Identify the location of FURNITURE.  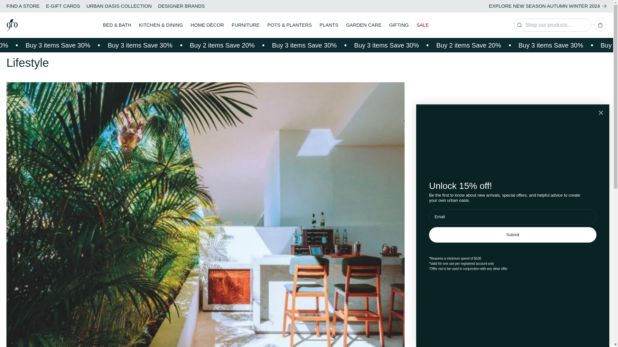
(246, 25).